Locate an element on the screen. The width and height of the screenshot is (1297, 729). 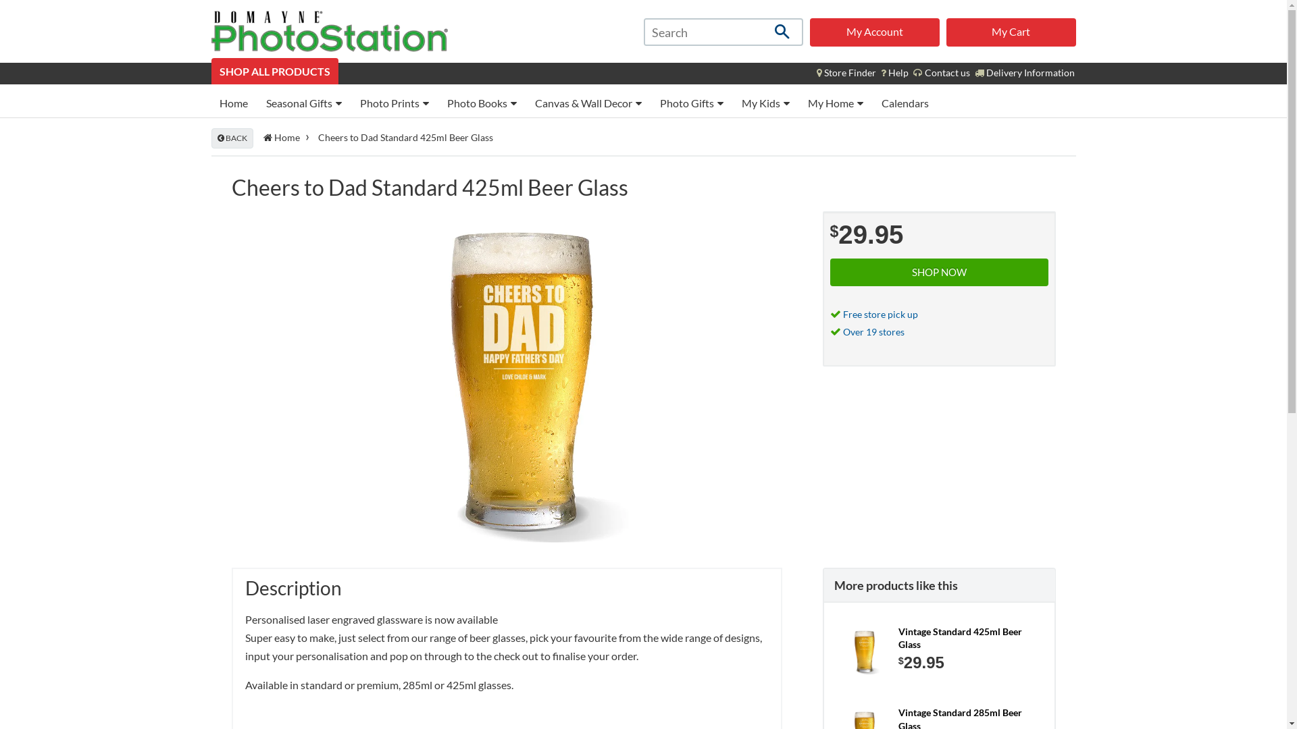
Photo Books is located at coordinates (482, 103).